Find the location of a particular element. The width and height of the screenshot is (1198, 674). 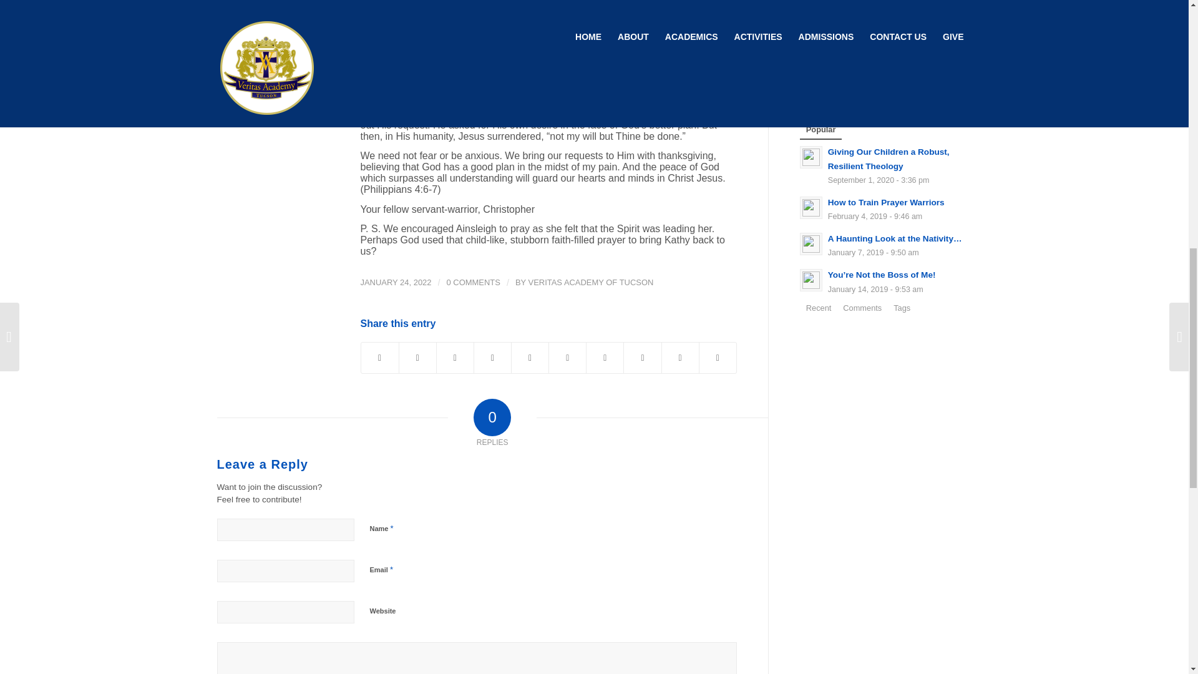

VERITAS ACADEMY OF TUCSON is located at coordinates (591, 282).